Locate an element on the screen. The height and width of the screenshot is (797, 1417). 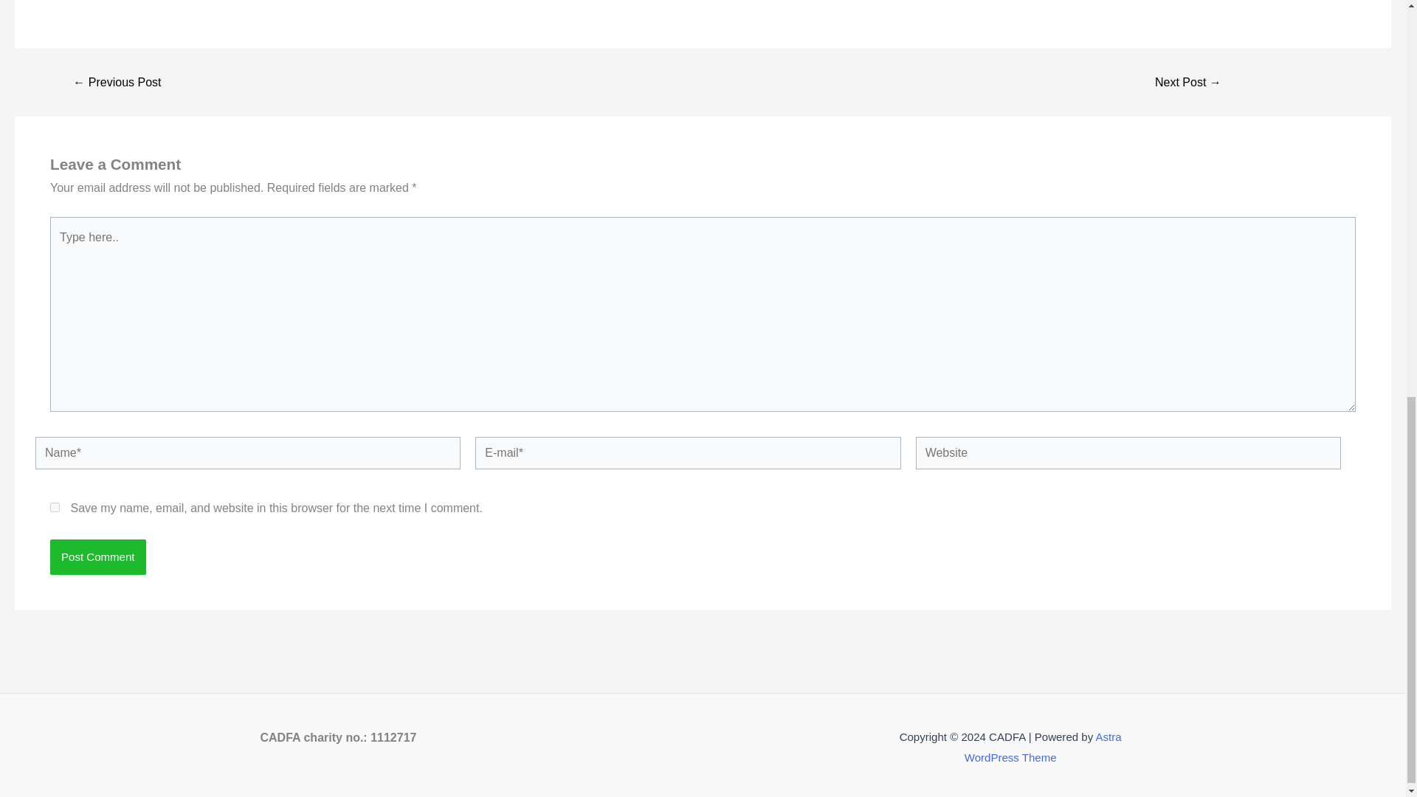
Post Comment is located at coordinates (97, 556).